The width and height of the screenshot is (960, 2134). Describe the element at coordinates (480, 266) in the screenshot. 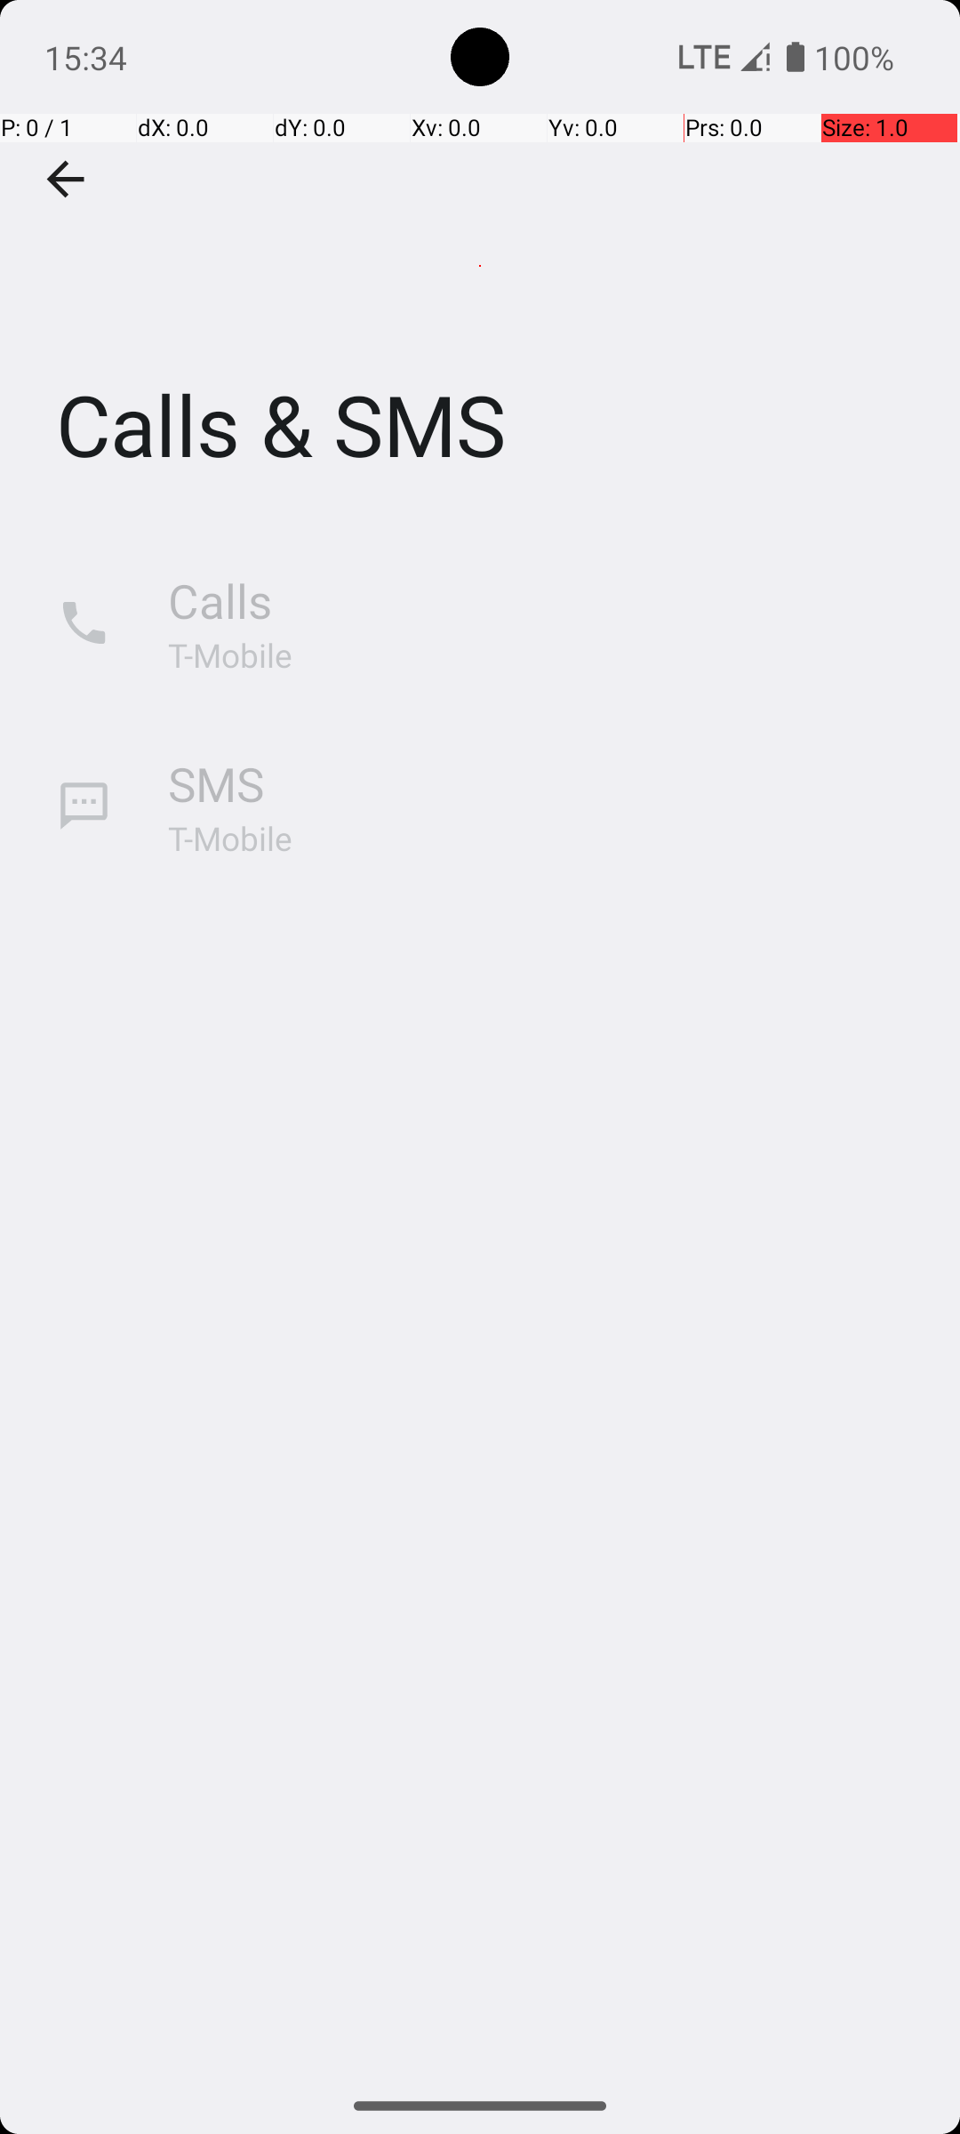

I see `Calls & SMS` at that location.